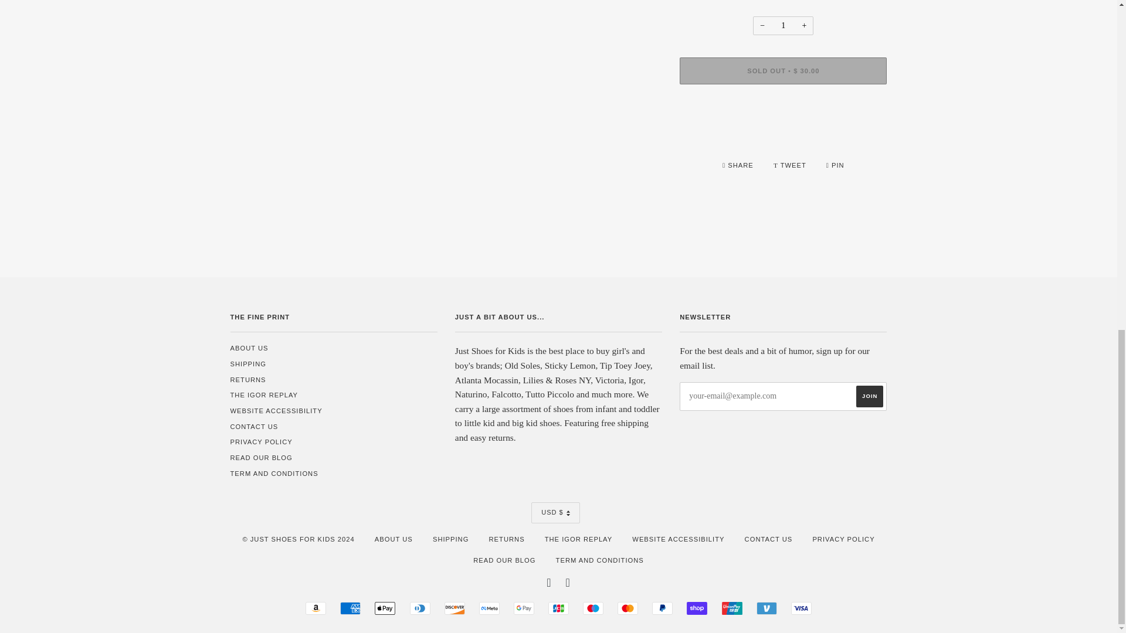  What do you see at coordinates (558, 608) in the screenshot?
I see `JCB` at bounding box center [558, 608].